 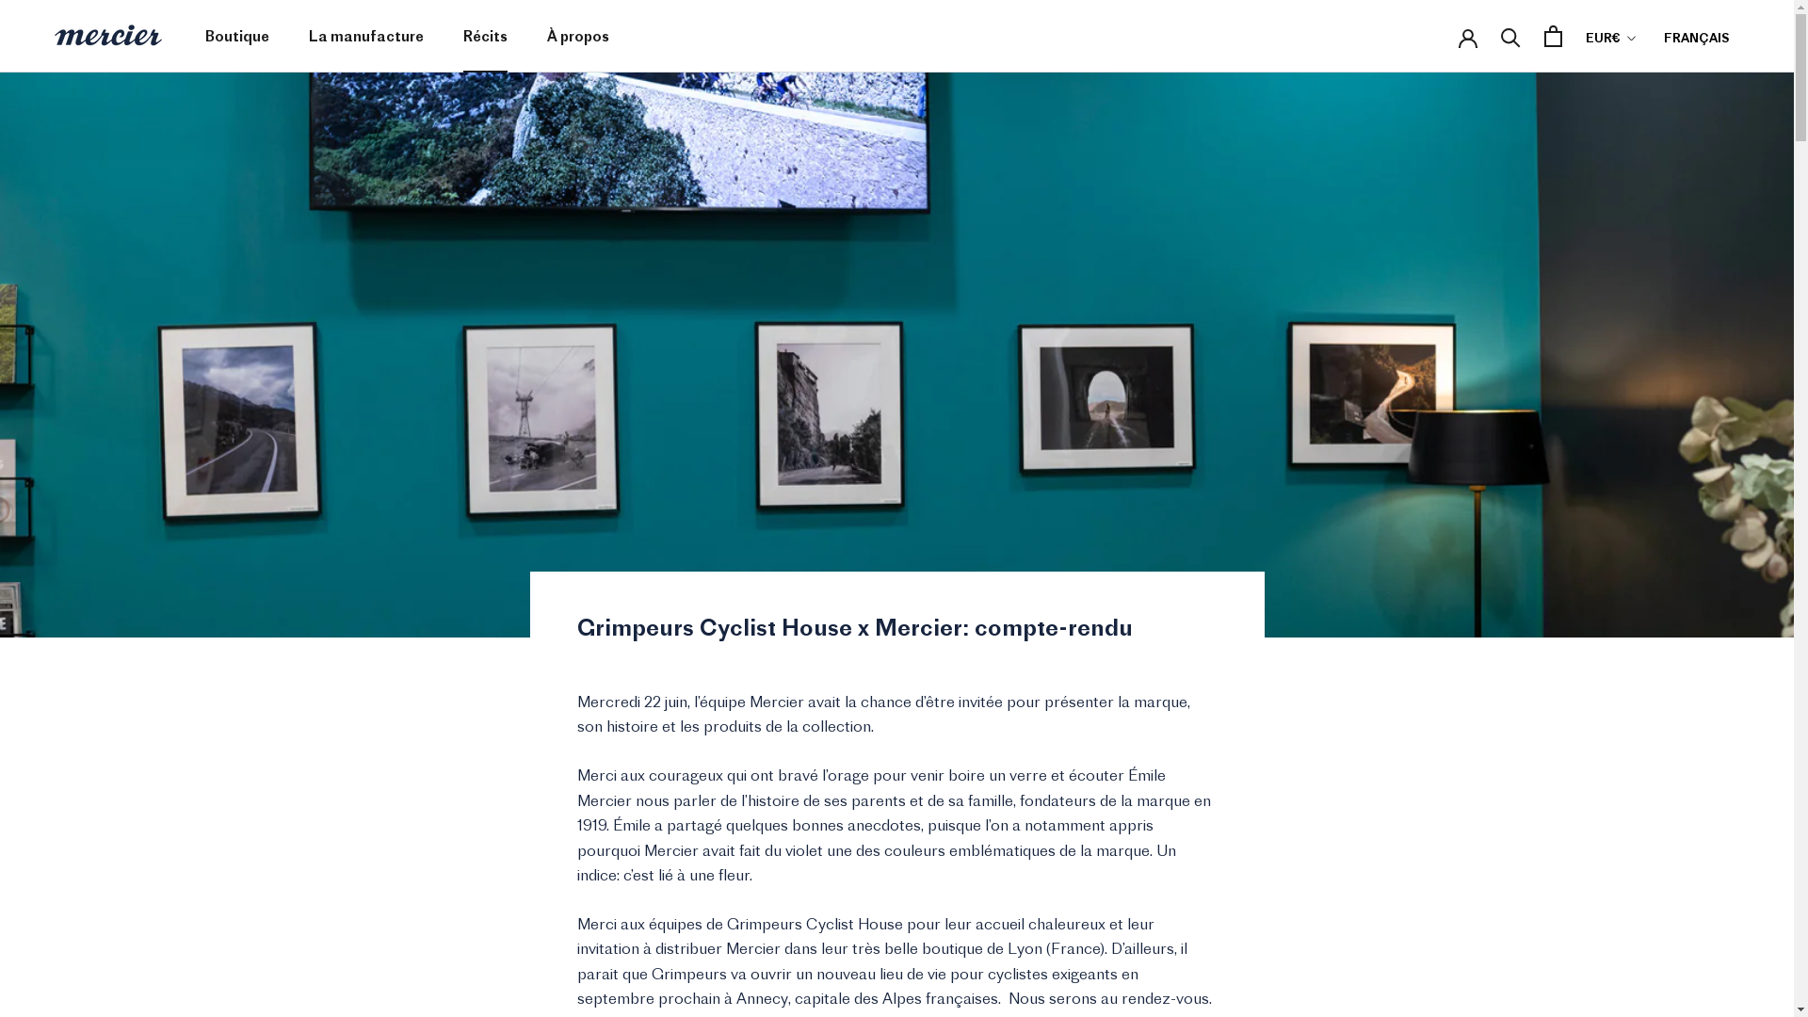 What do you see at coordinates (1644, 497) in the screenshot?
I see `CHF` at bounding box center [1644, 497].